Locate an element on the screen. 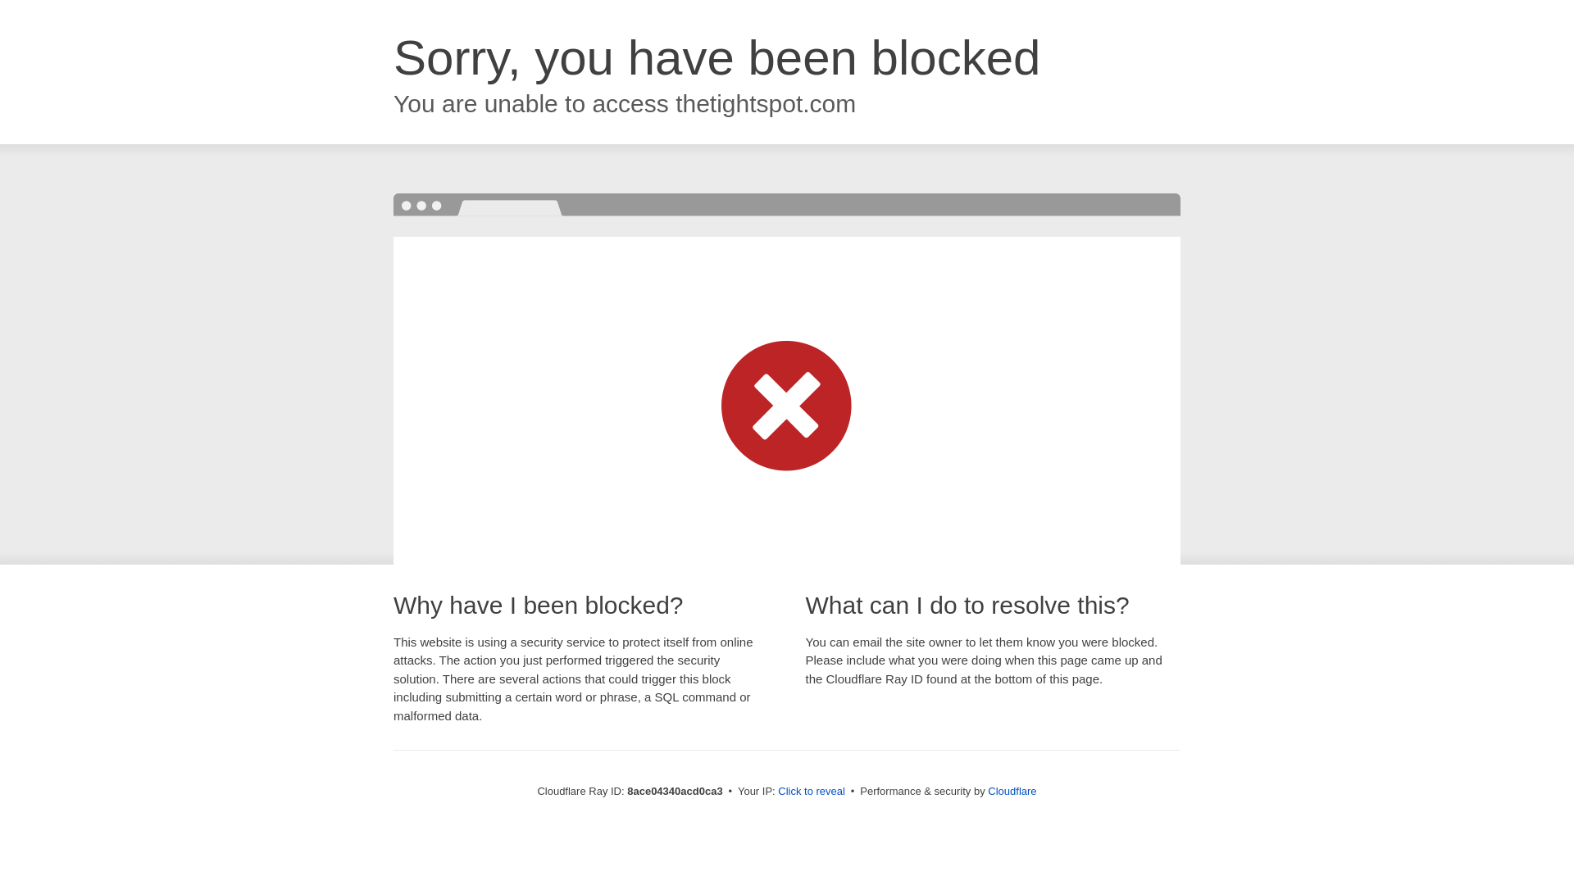 The image size is (1574, 885). Click to reveal is located at coordinates (812, 792).